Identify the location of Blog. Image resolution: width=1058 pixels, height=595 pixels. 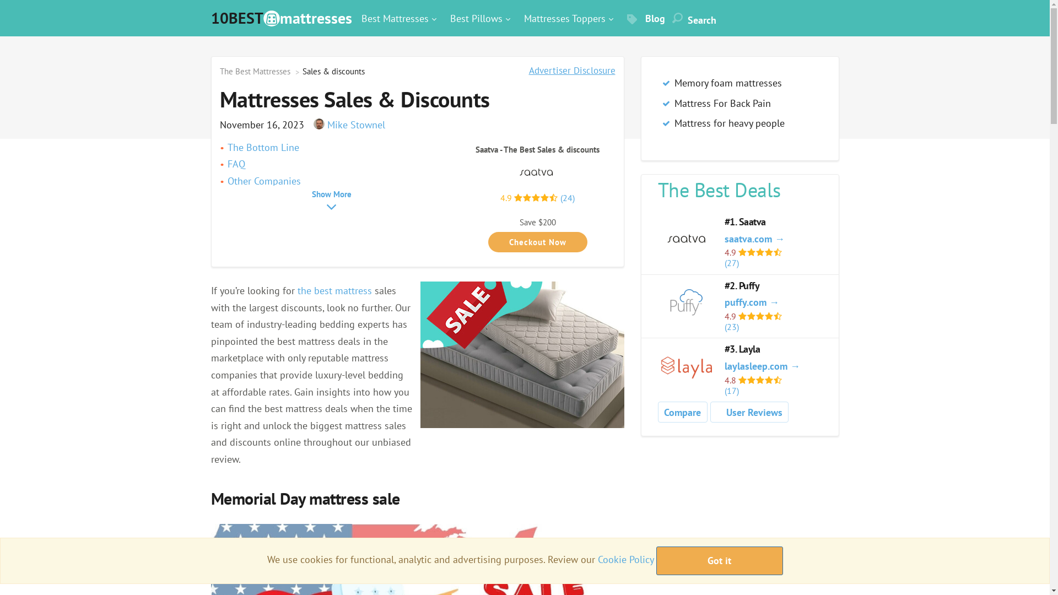
(646, 20).